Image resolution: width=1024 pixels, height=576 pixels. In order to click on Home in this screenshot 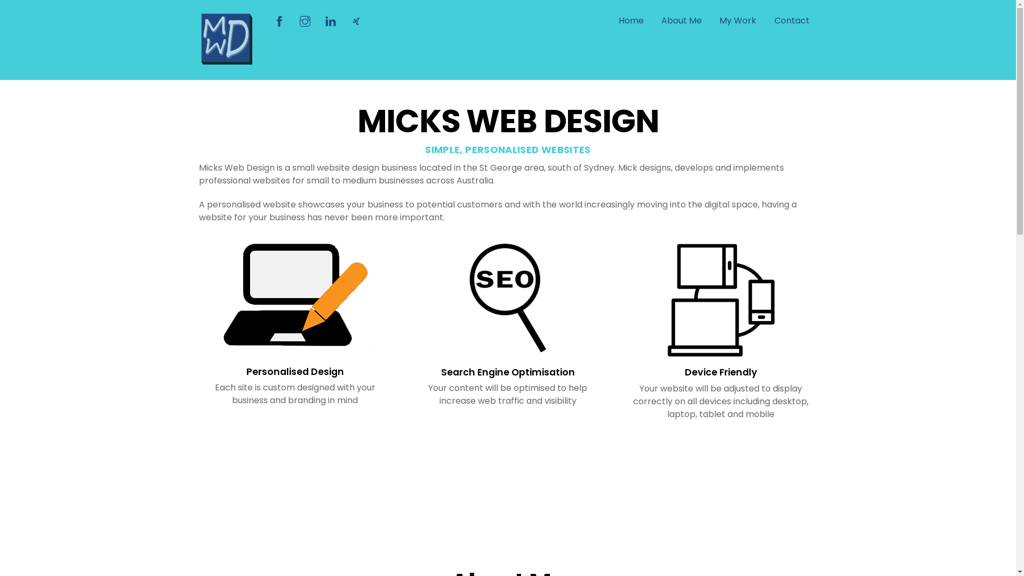, I will do `click(631, 21)`.